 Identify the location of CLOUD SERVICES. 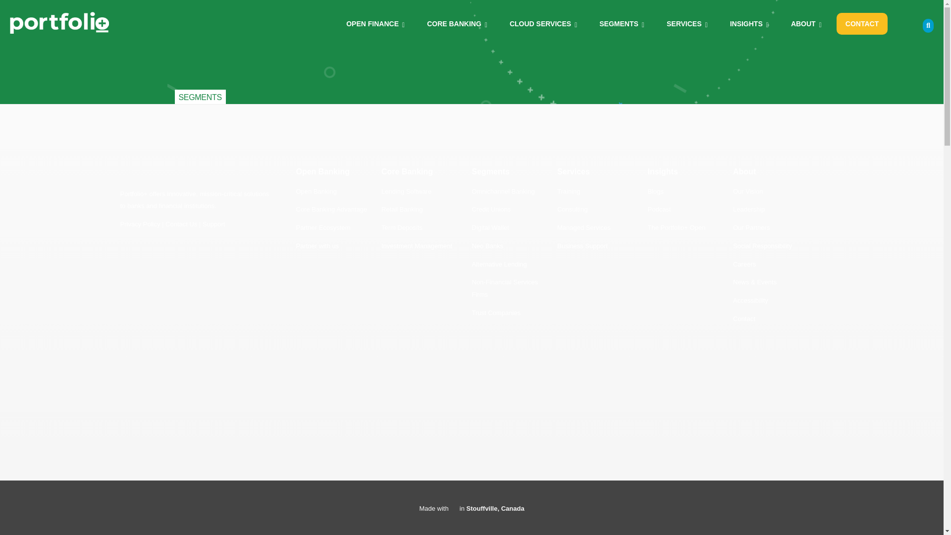
(543, 23).